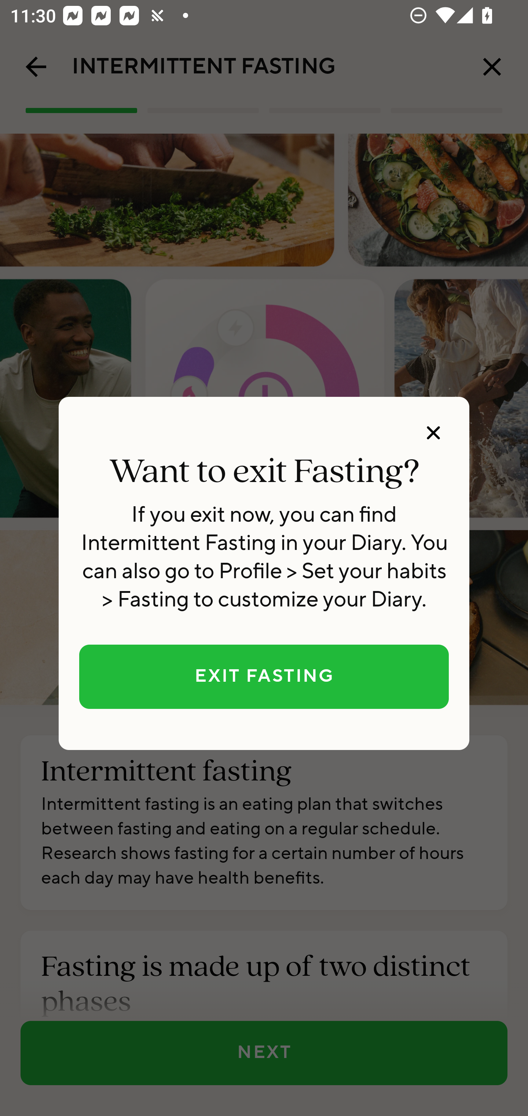  I want to click on Dismiss, so click(433, 432).